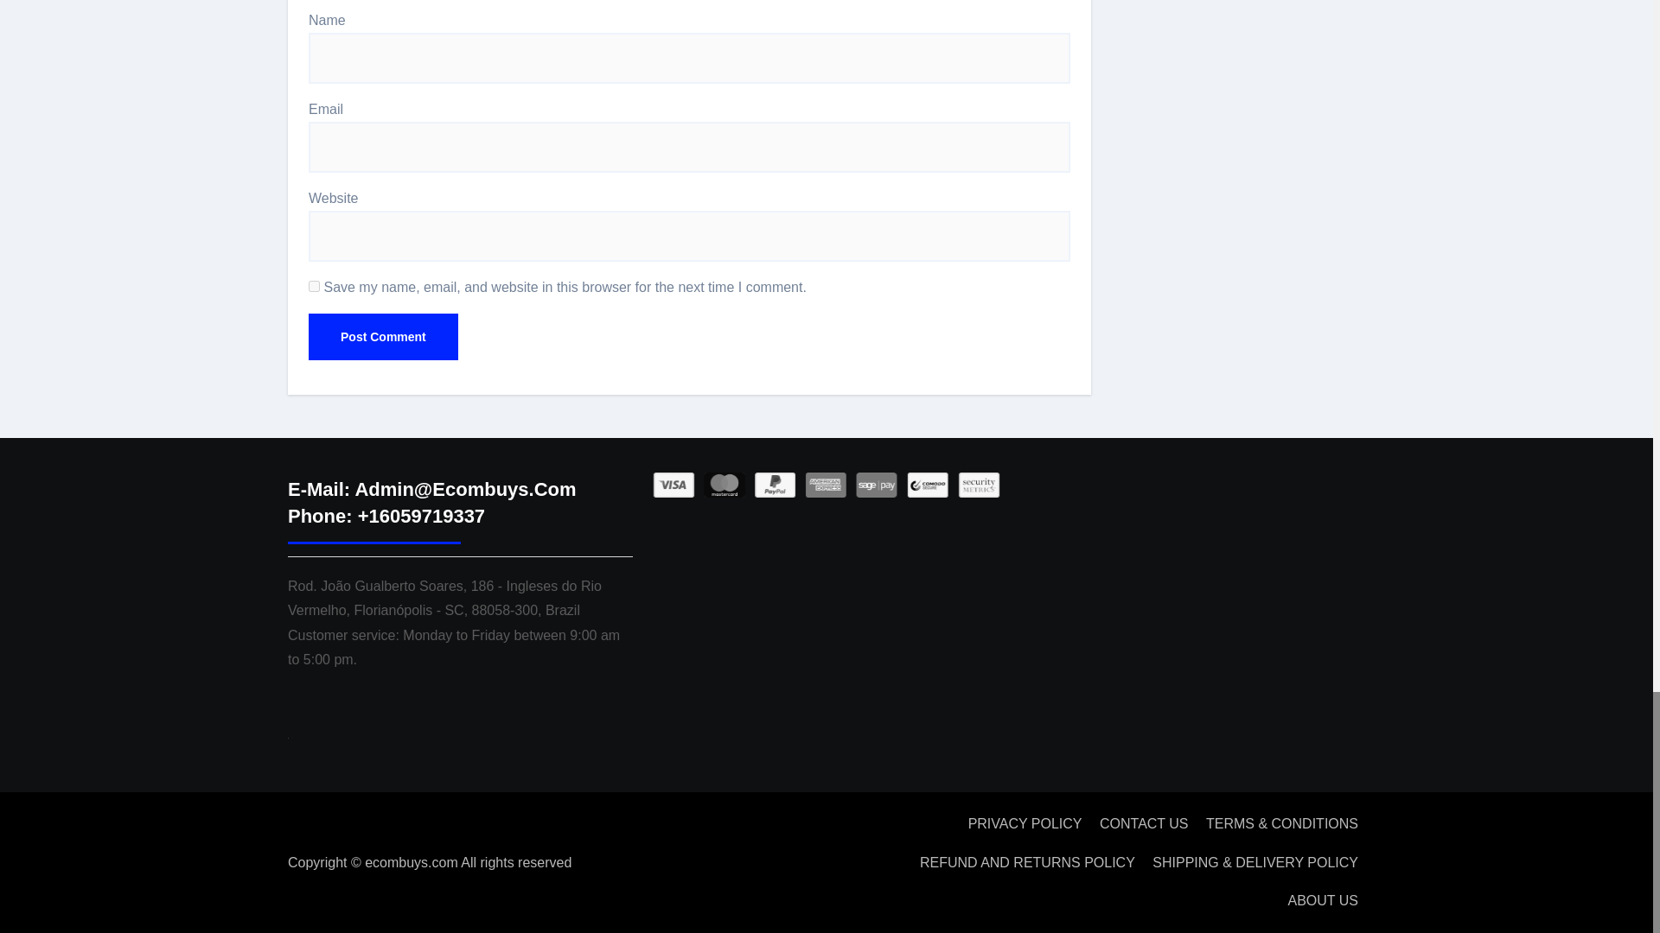 The height and width of the screenshot is (933, 1660). I want to click on CONTACT US, so click(1143, 824).